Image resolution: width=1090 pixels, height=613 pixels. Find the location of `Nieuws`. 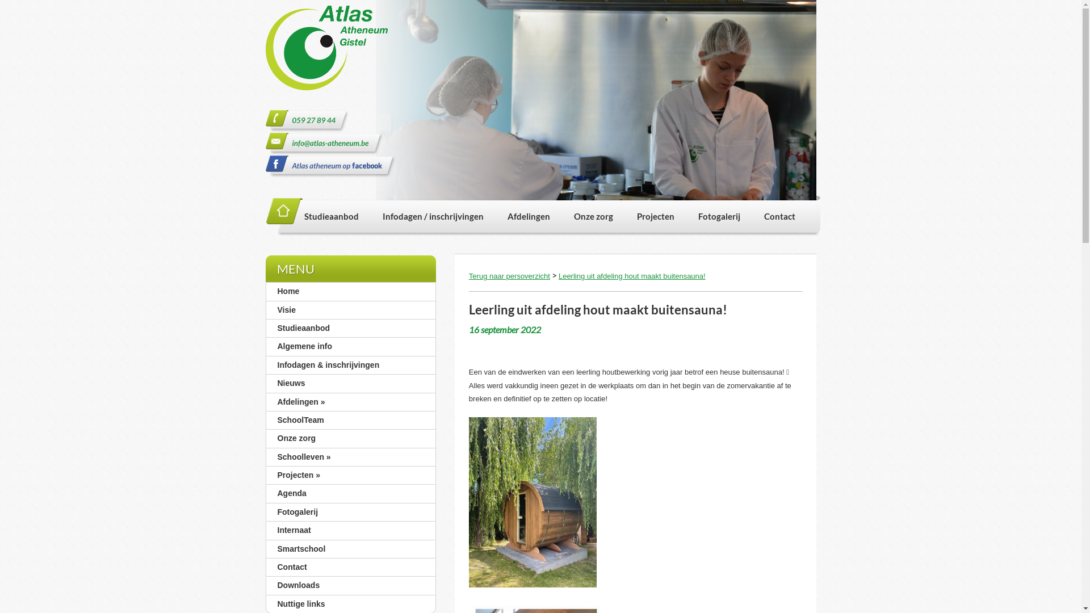

Nieuws is located at coordinates (354, 384).